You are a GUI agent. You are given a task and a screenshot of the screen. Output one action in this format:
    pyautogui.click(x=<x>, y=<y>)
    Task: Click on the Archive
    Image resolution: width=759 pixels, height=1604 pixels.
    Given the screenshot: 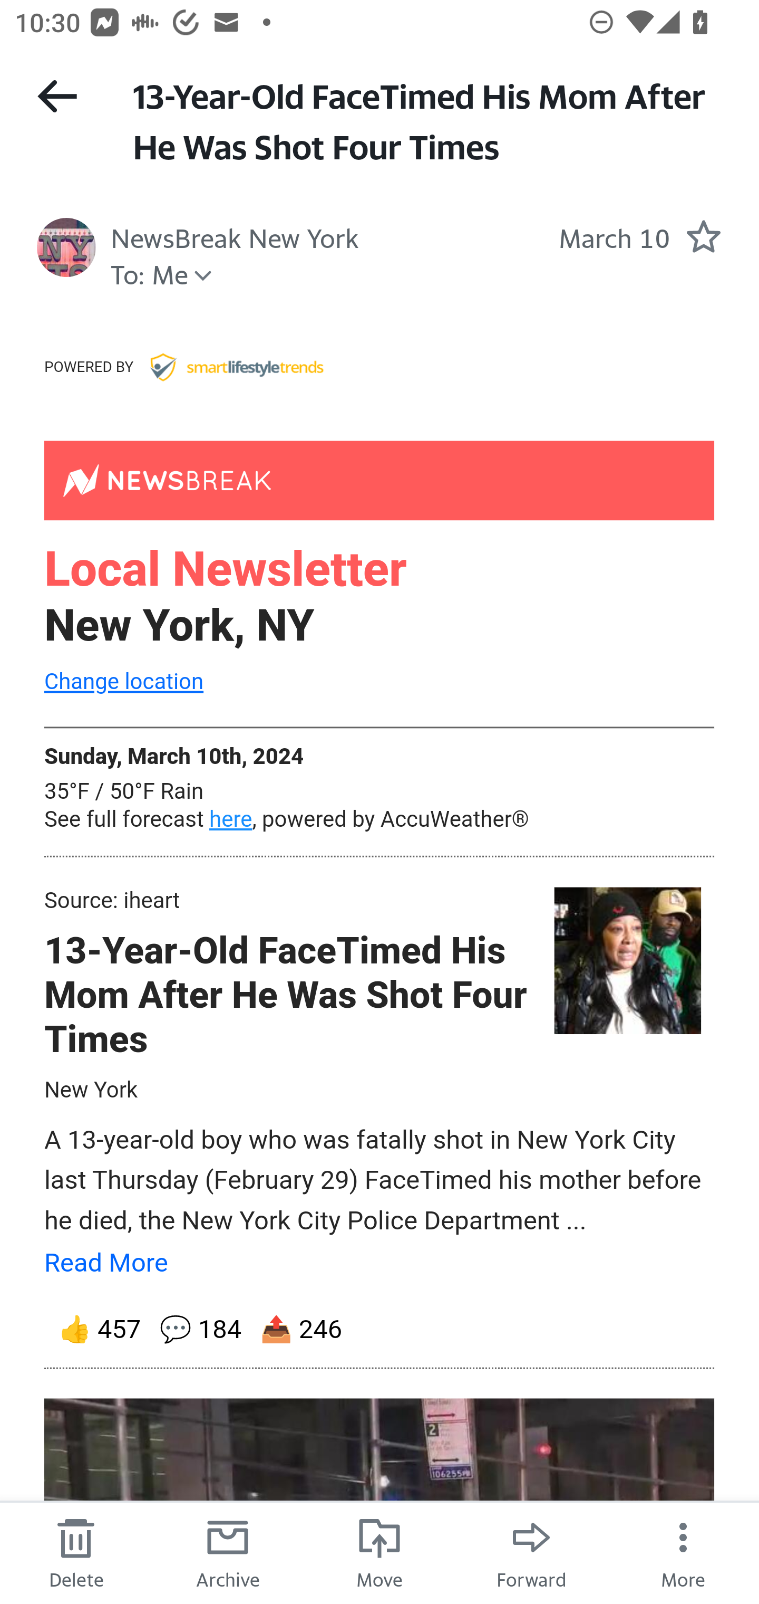 What is the action you would take?
    pyautogui.click(x=228, y=1552)
    